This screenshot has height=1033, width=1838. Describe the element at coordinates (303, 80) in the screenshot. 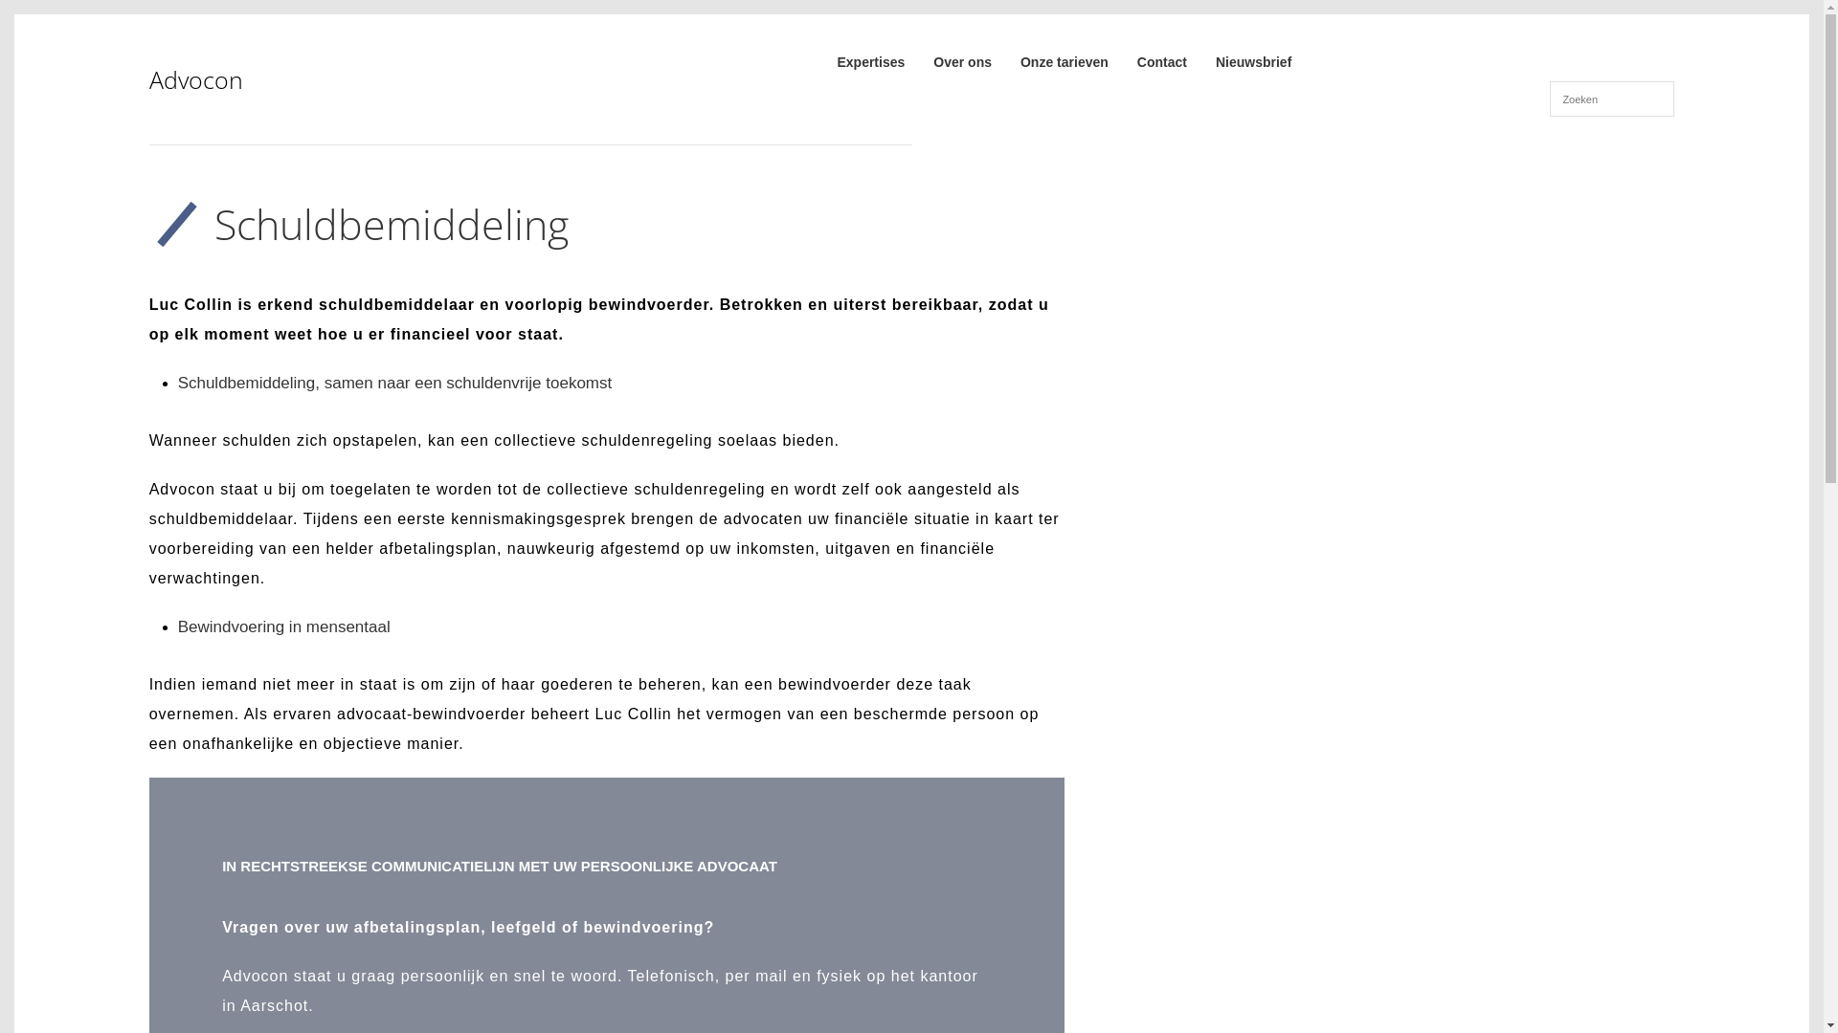

I see `Advocon` at that location.